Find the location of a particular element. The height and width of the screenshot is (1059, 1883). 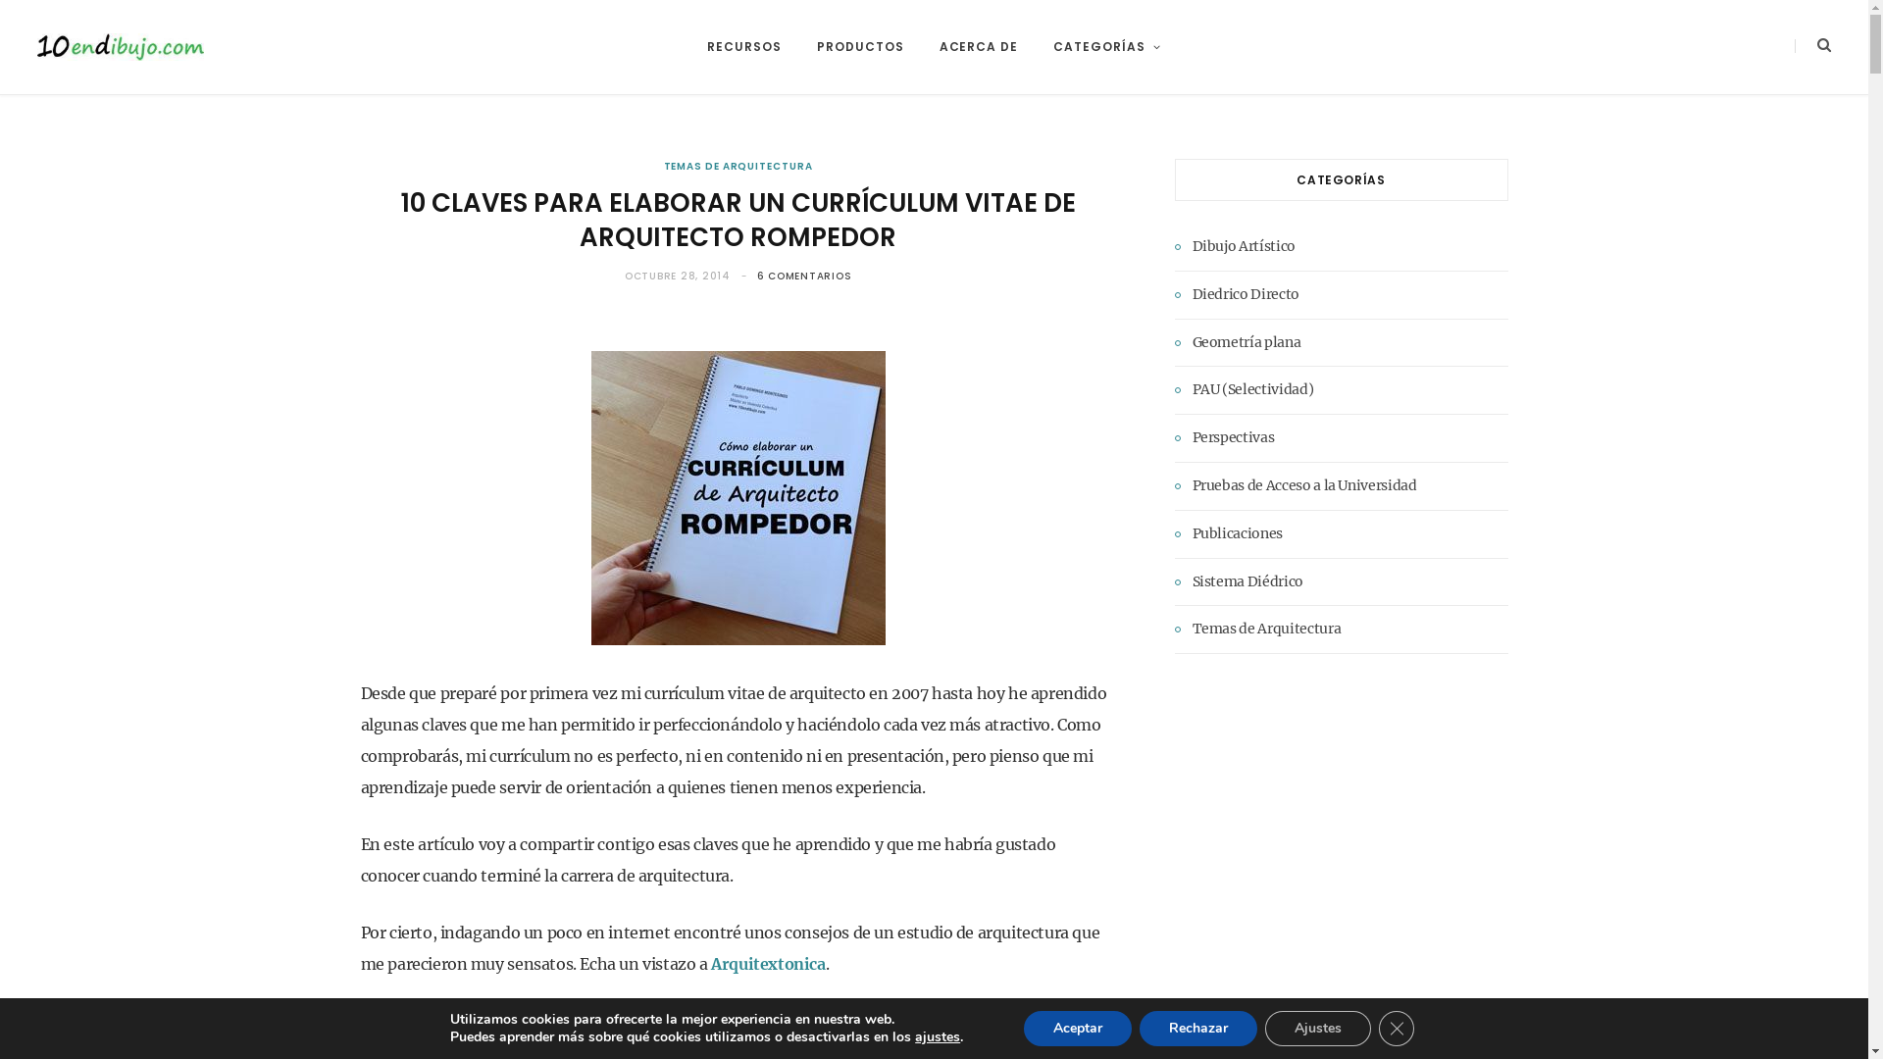

PRODUCTOS is located at coordinates (861, 47).